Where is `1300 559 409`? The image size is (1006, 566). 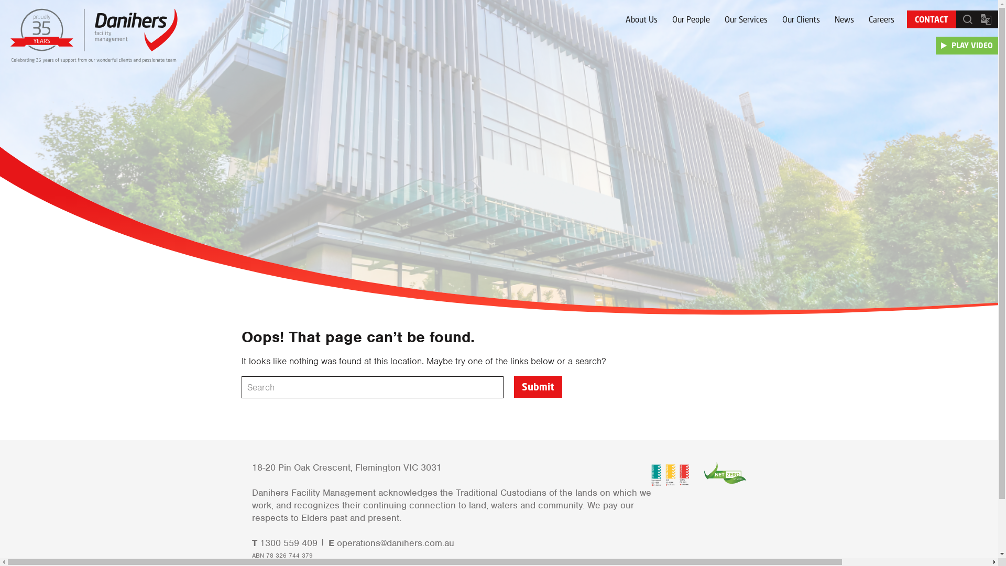 1300 559 409 is located at coordinates (289, 543).